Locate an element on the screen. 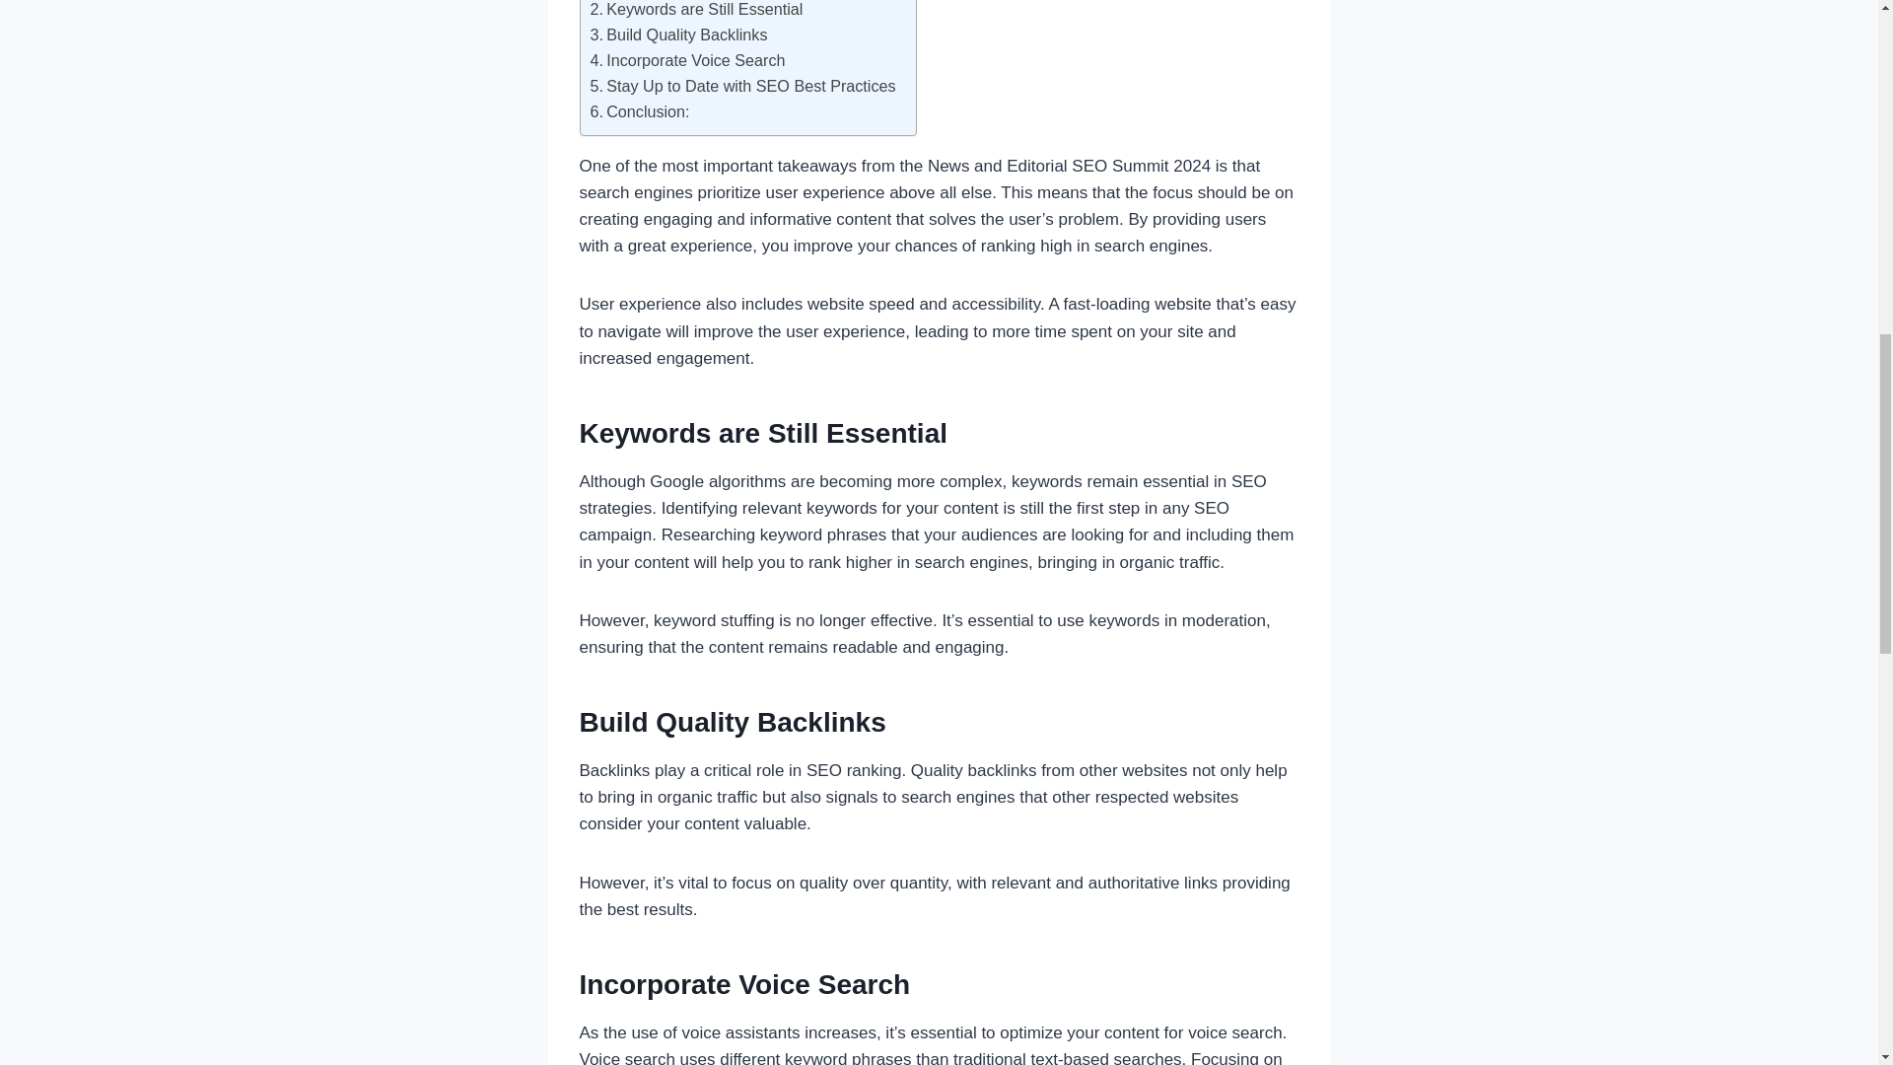 The image size is (1893, 1065). Build Quality Backlinks is located at coordinates (677, 35).